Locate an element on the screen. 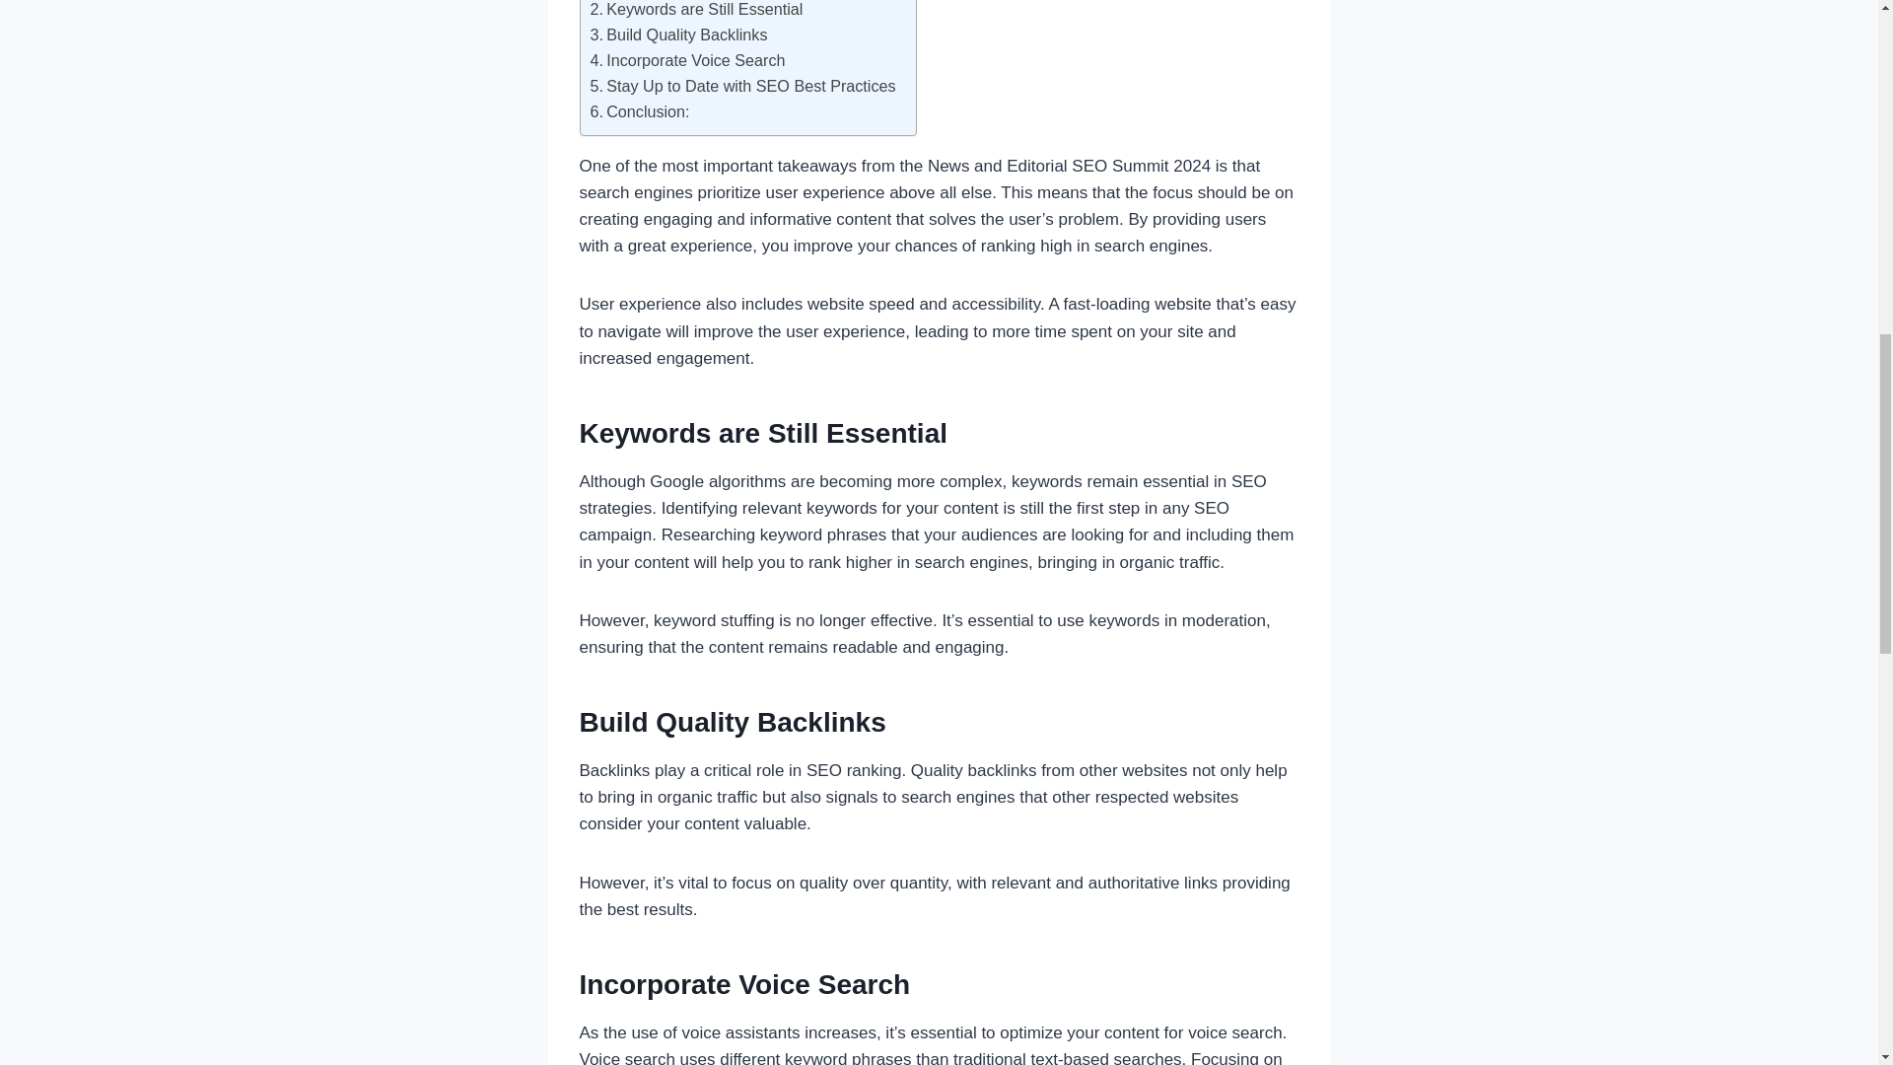 The image size is (1893, 1065). Build Quality Backlinks is located at coordinates (677, 35).